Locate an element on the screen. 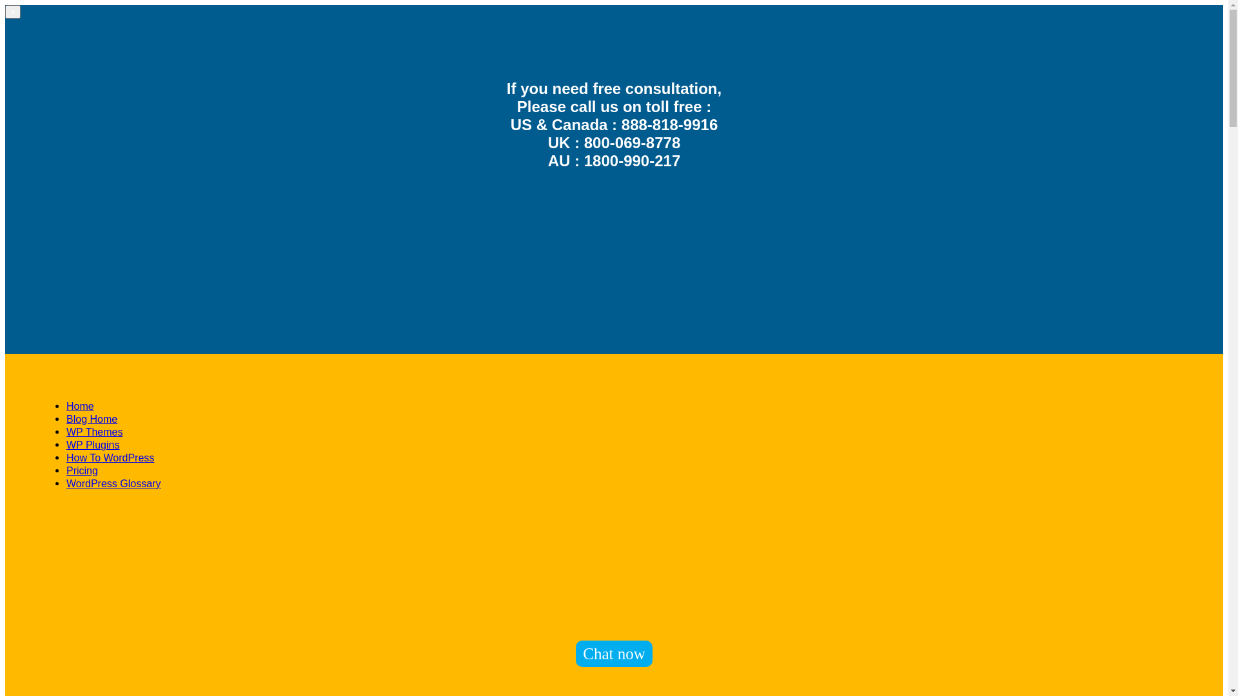 The image size is (1238, 696). Chat now is located at coordinates (614, 653).